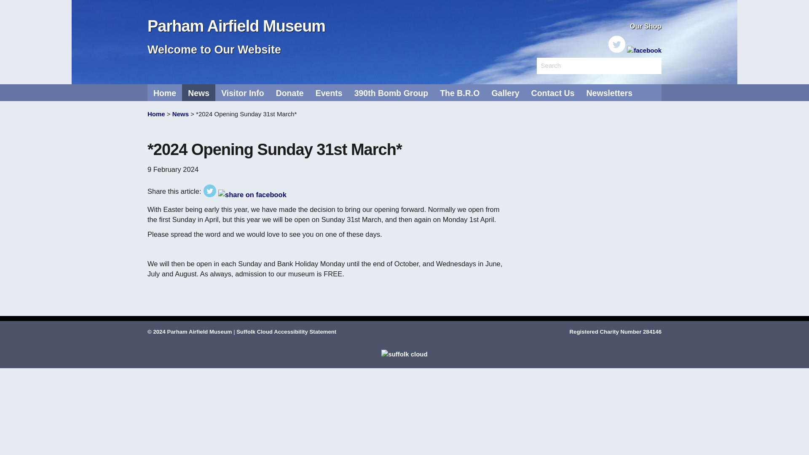 The width and height of the screenshot is (809, 455). I want to click on 390th Bomb Group, so click(391, 92).